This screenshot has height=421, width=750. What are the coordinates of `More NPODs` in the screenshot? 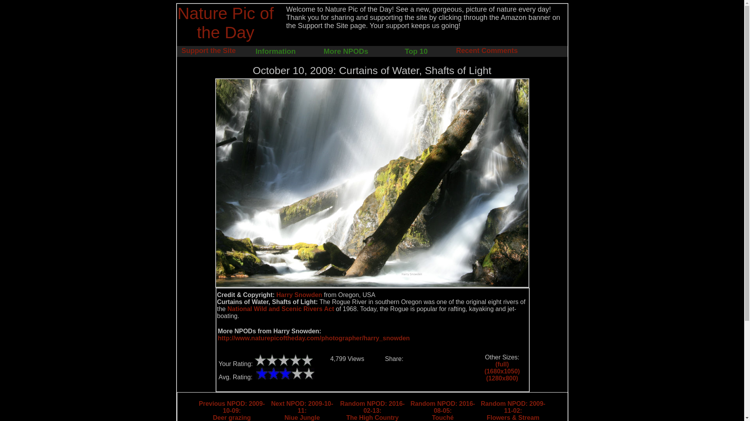 It's located at (346, 51).